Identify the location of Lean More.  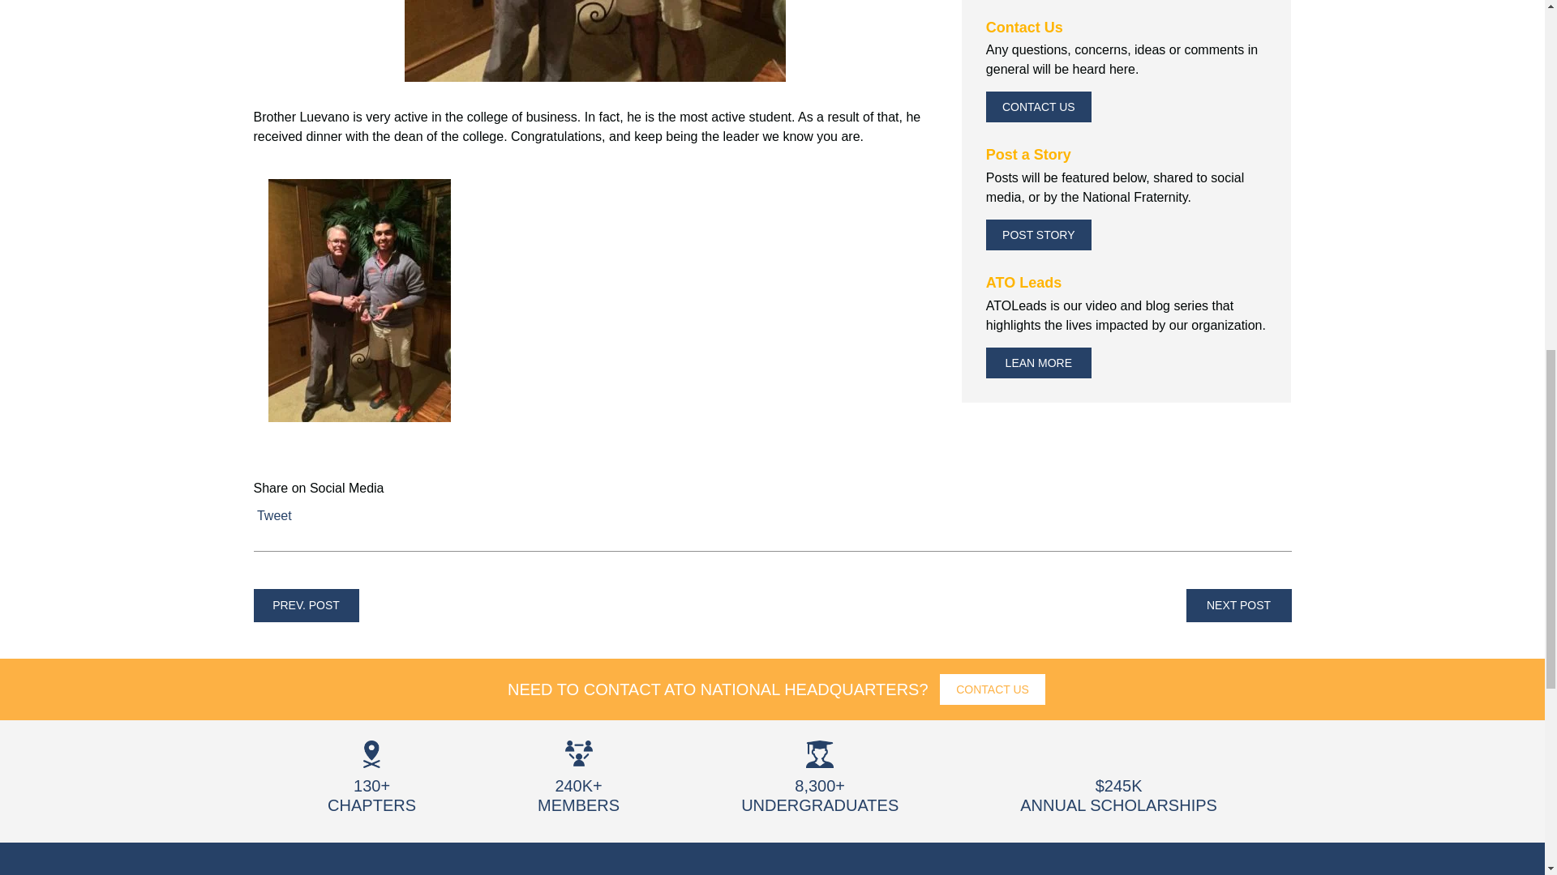
(1038, 362).